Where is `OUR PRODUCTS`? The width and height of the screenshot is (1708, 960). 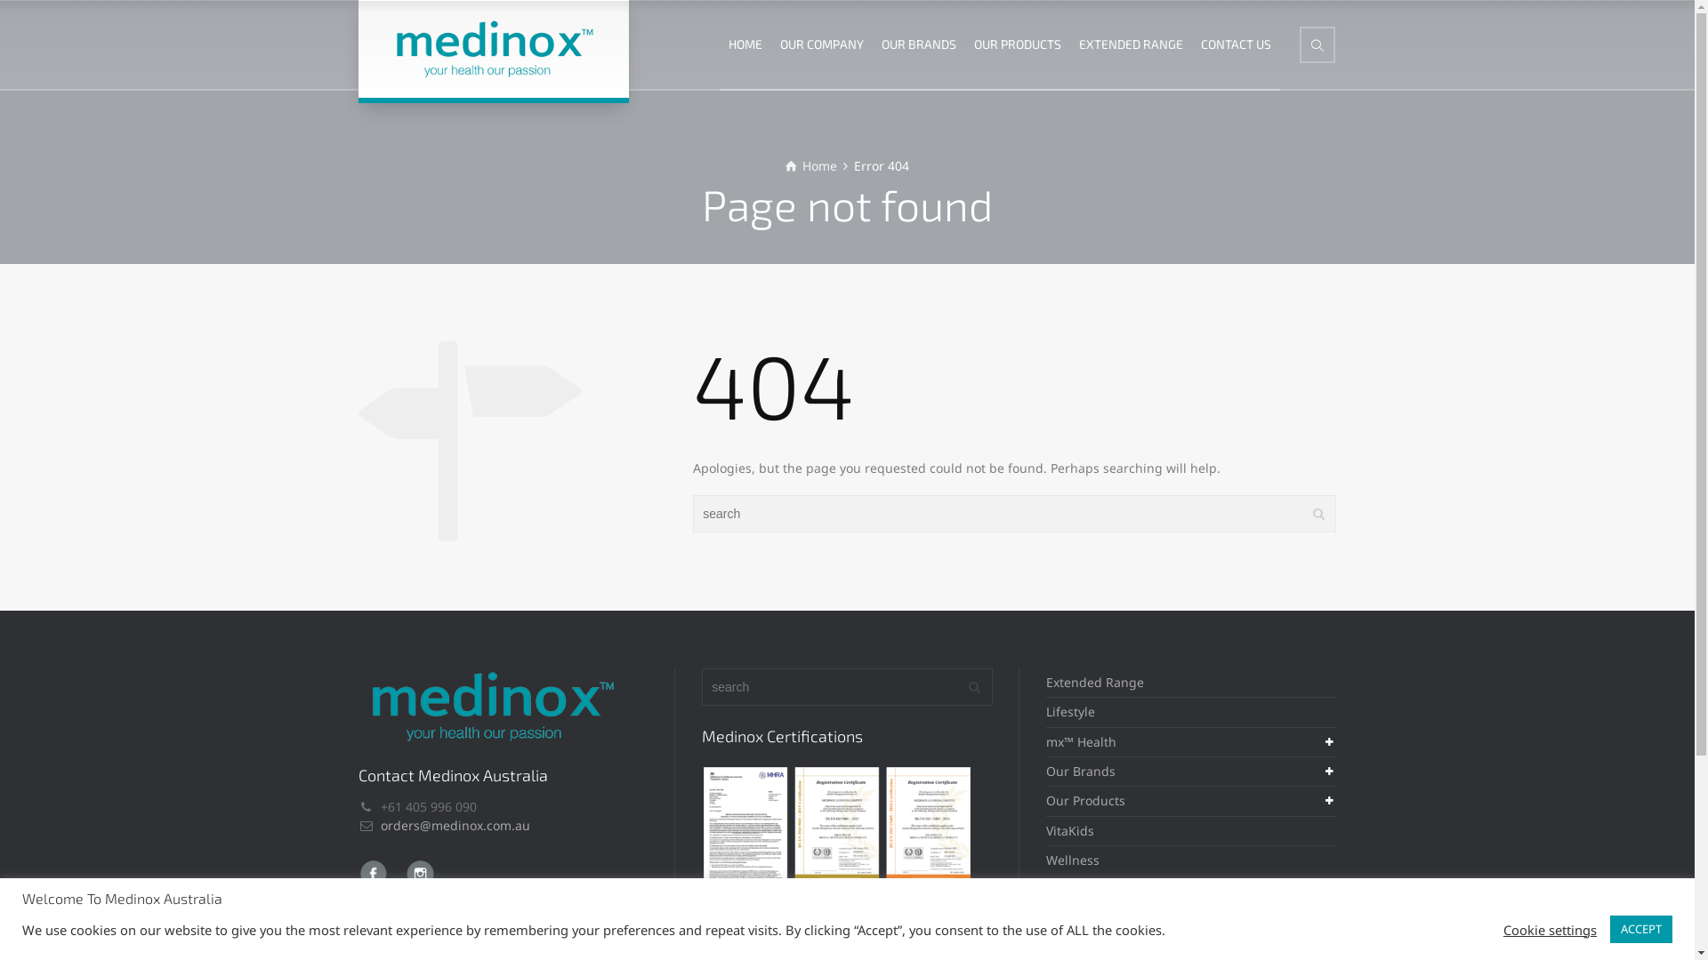 OUR PRODUCTS is located at coordinates (1018, 44).